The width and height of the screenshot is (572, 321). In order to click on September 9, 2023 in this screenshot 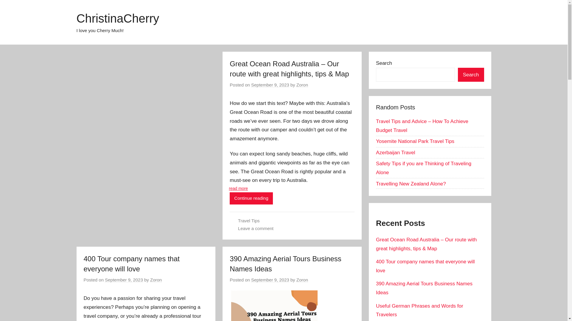, I will do `click(270, 280)`.